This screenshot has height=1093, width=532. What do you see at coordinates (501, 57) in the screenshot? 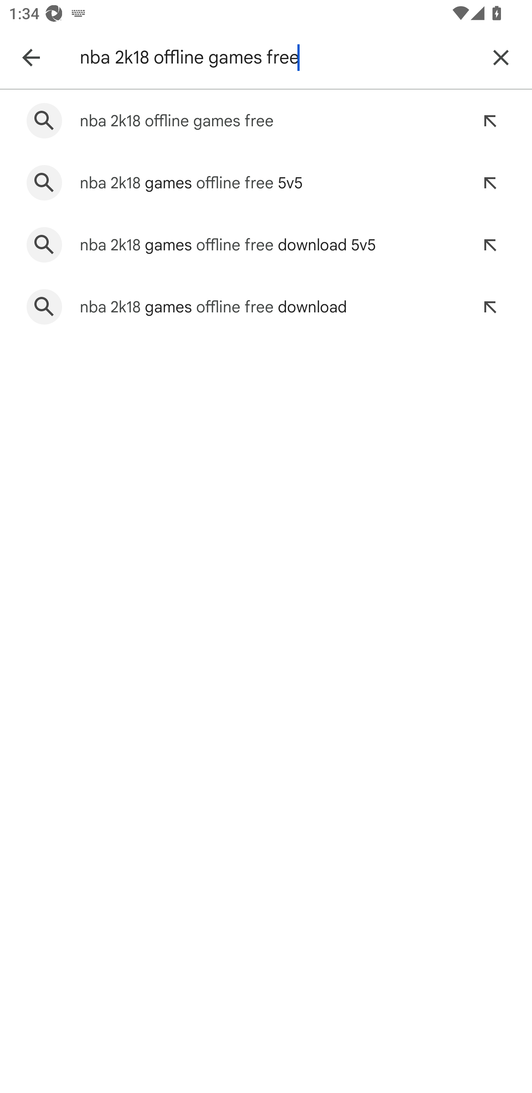
I see `Clear` at bounding box center [501, 57].